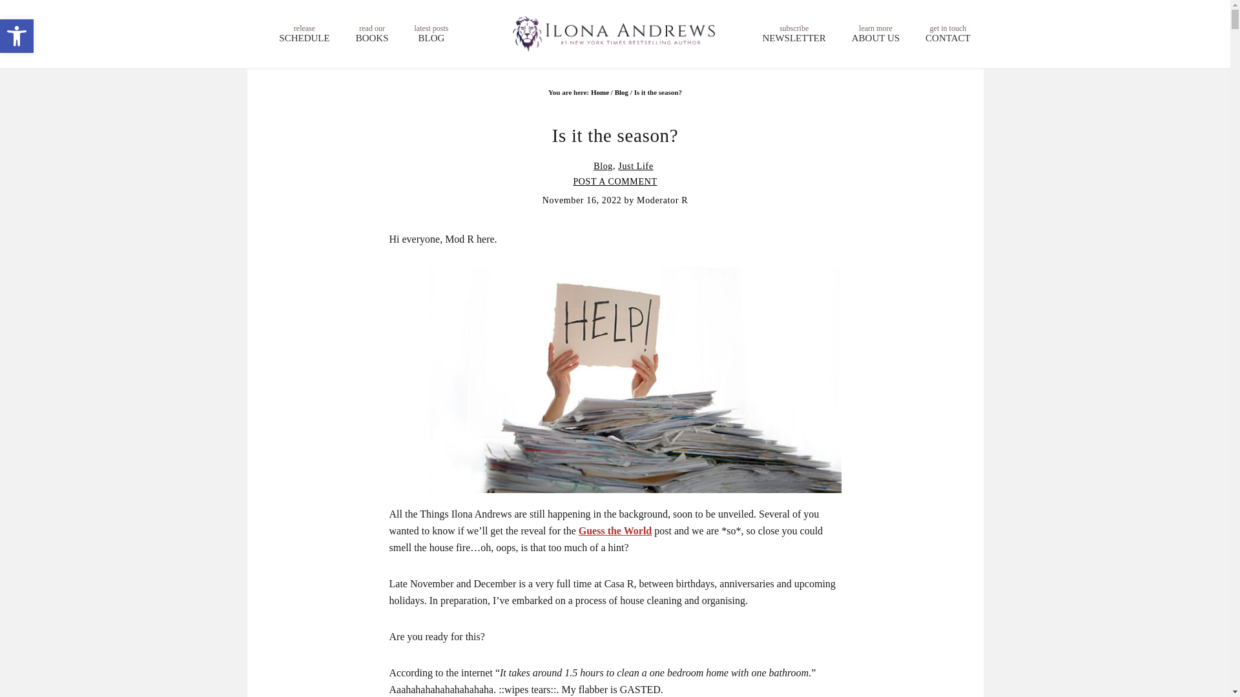 The image size is (1240, 697). Describe the element at coordinates (615, 182) in the screenshot. I see `Guess the World` at that location.